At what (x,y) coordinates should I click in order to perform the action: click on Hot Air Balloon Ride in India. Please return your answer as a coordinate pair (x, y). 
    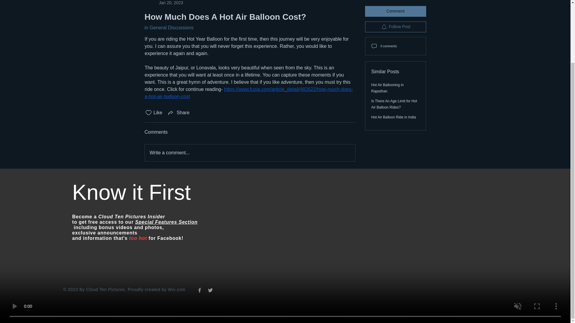
    Looking at the image, I should click on (394, 105).